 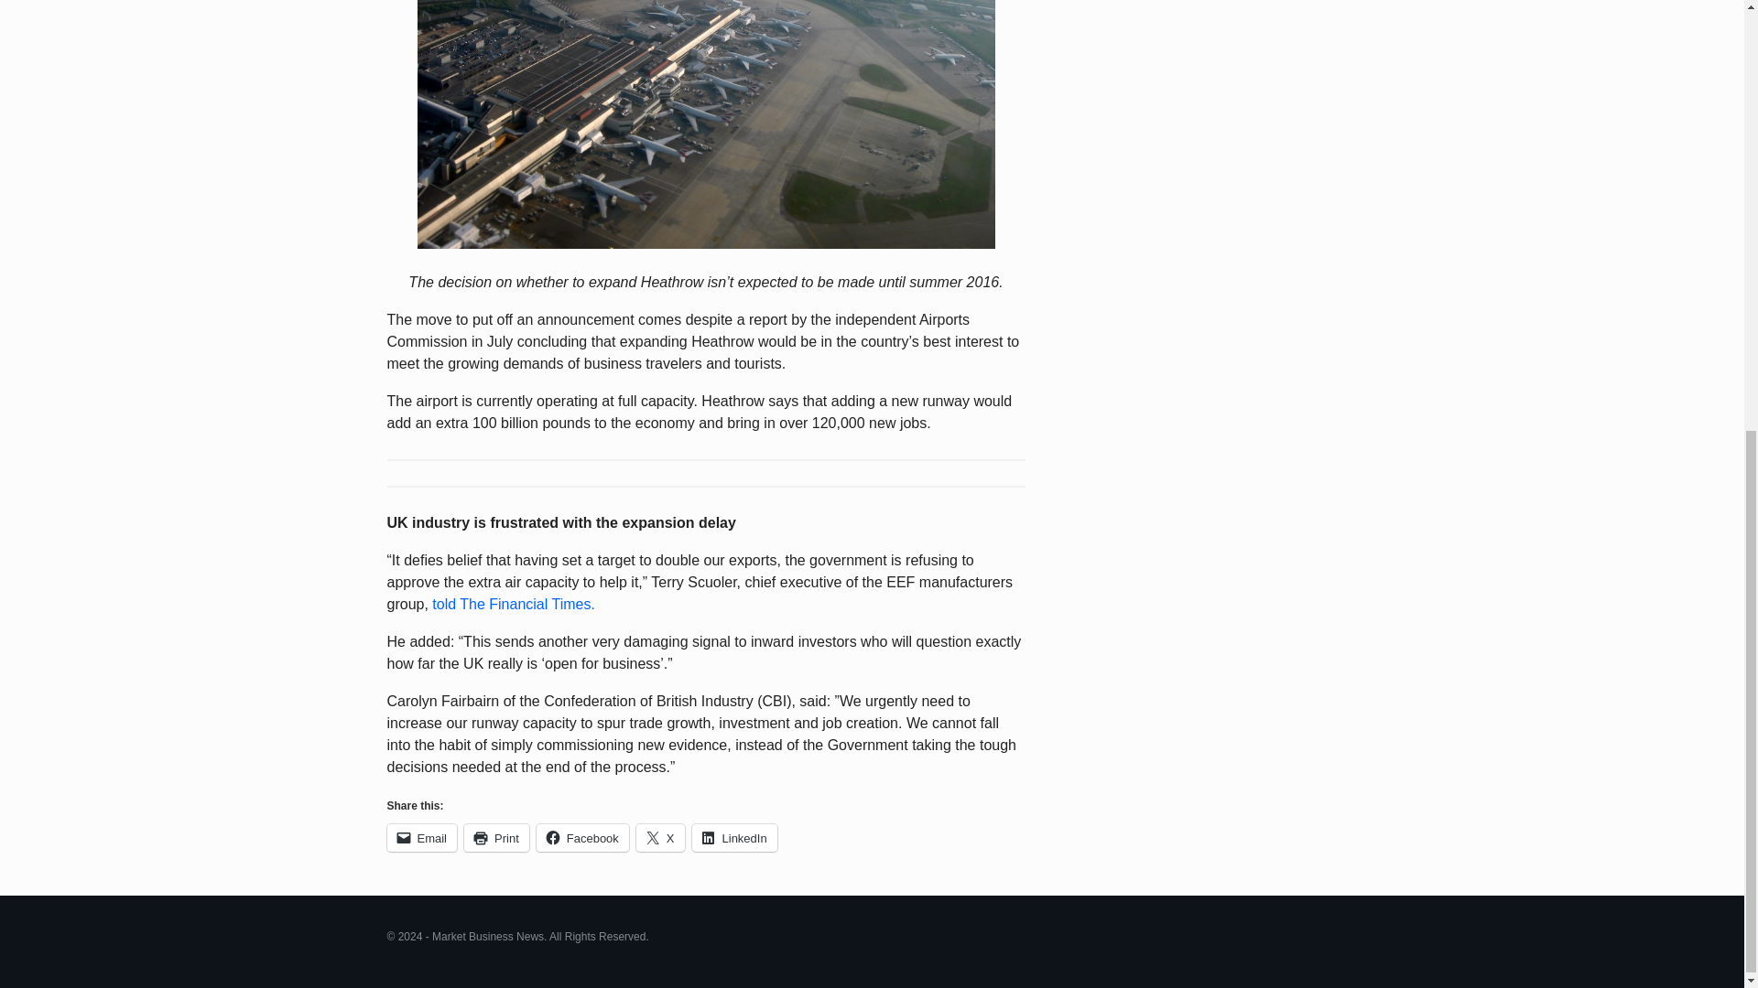 What do you see at coordinates (496, 837) in the screenshot?
I see `Print` at bounding box center [496, 837].